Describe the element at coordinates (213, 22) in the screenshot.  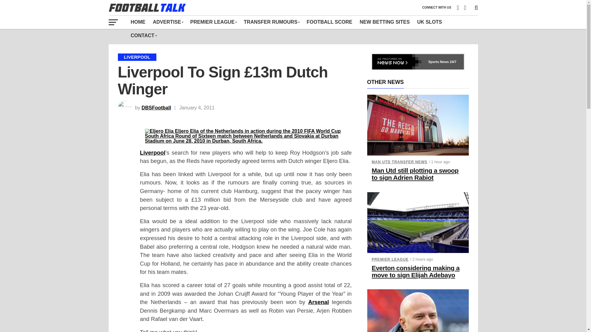
I see `Premier League News` at that location.